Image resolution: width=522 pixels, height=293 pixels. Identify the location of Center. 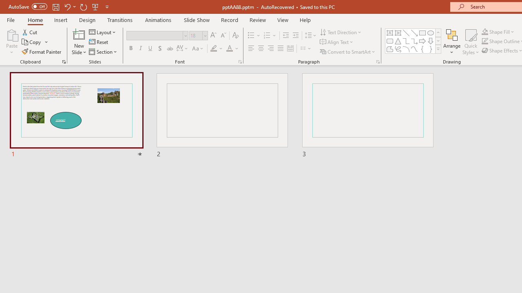
(261, 49).